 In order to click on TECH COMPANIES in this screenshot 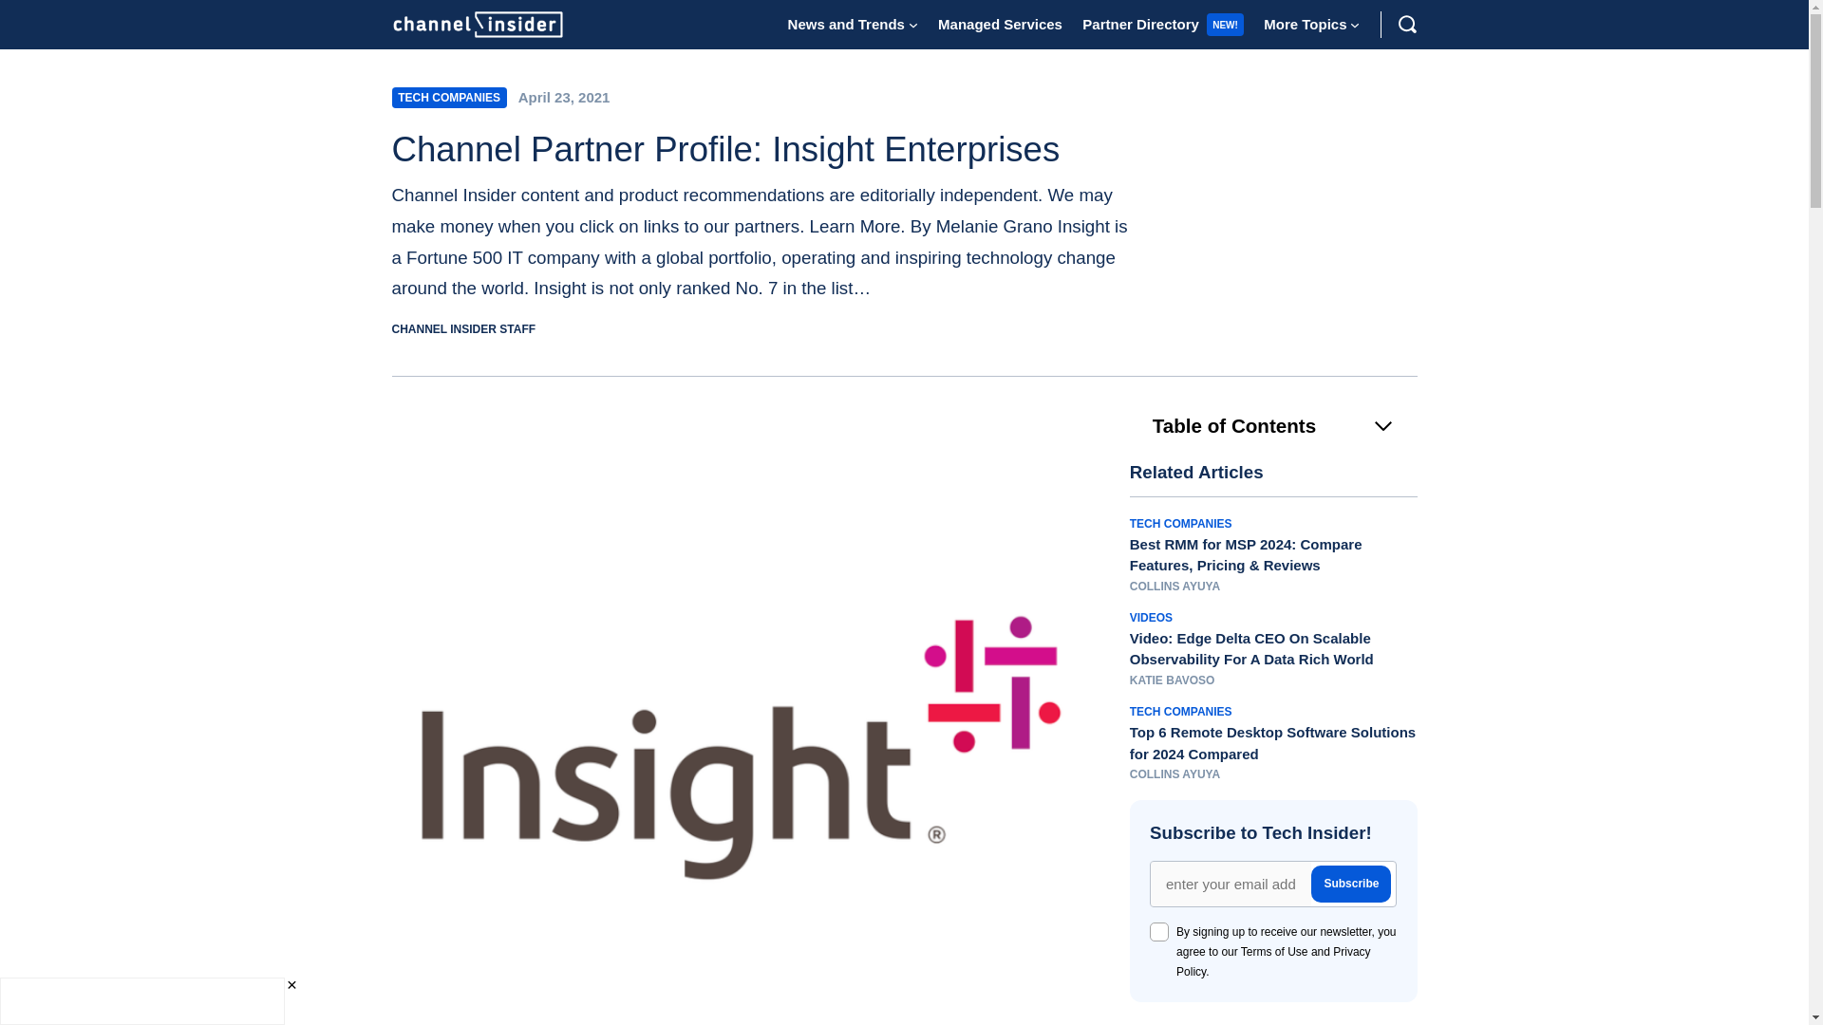, I will do `click(448, 97)`.